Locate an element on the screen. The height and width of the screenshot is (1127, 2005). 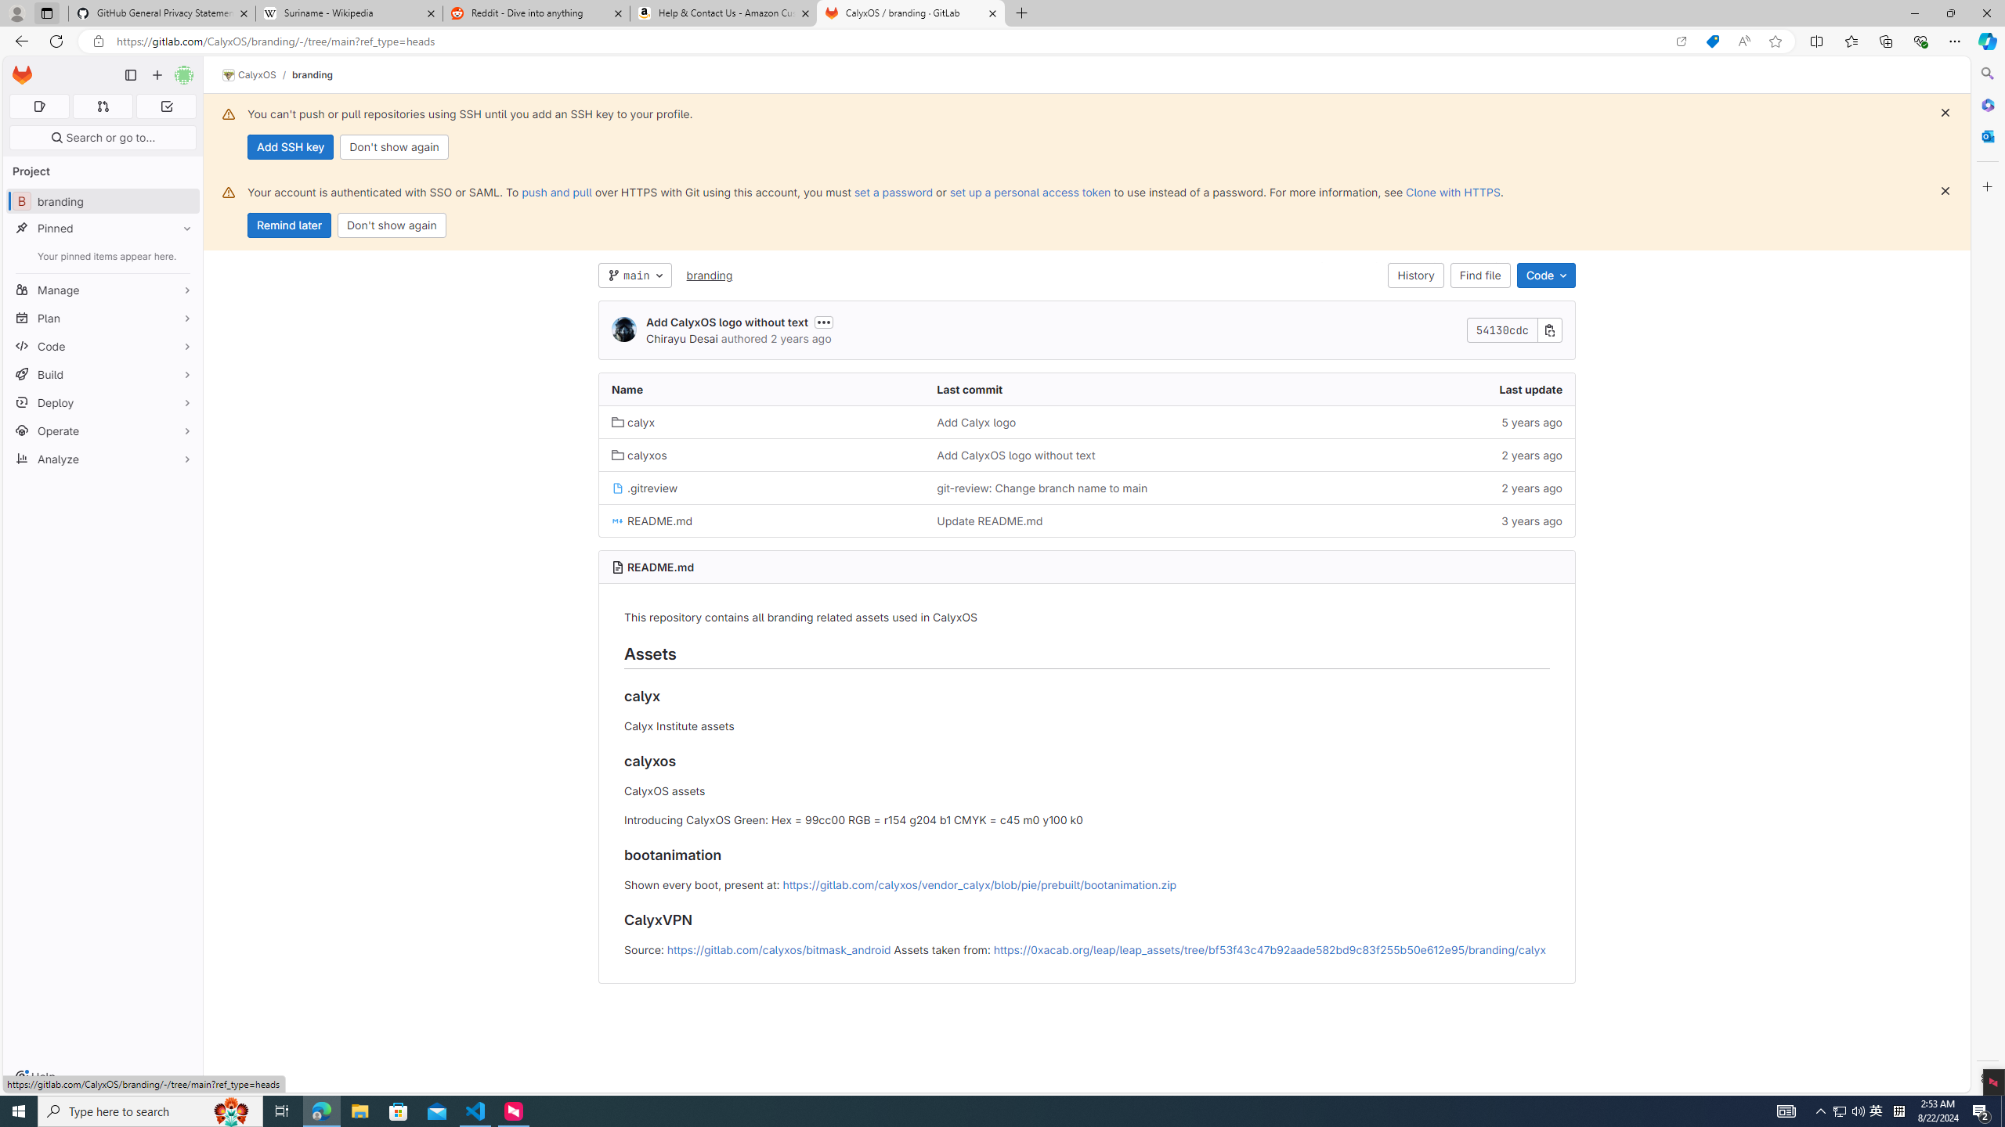
set up a personal access token is located at coordinates (1029, 192).